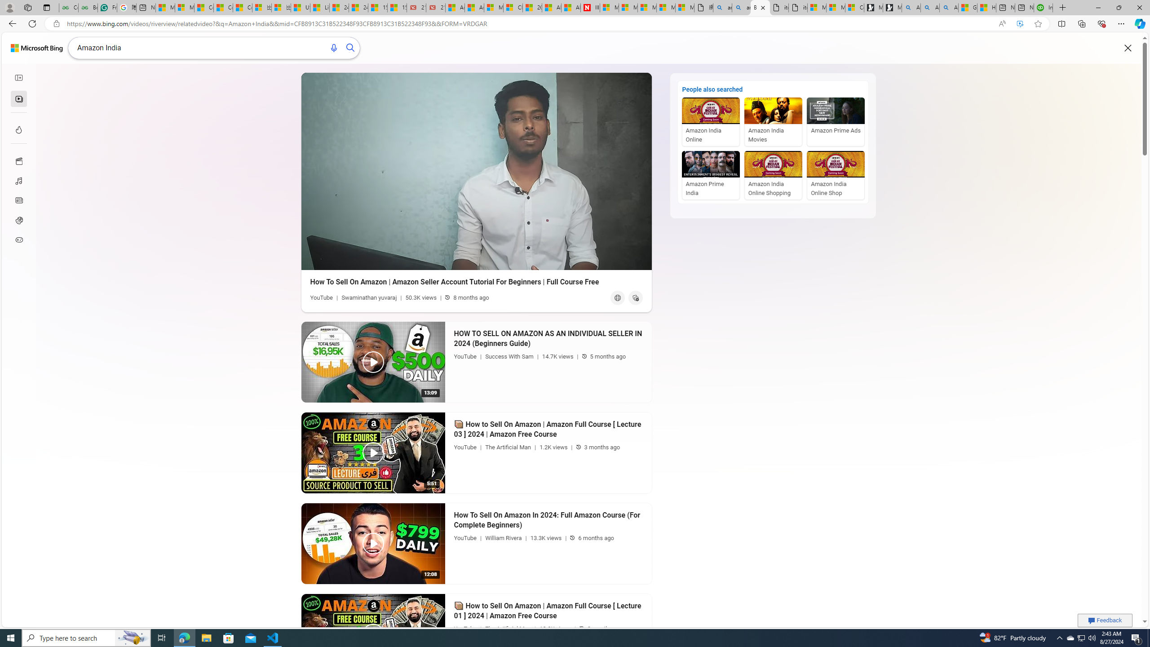  Describe the element at coordinates (617, 297) in the screenshot. I see `View page` at that location.